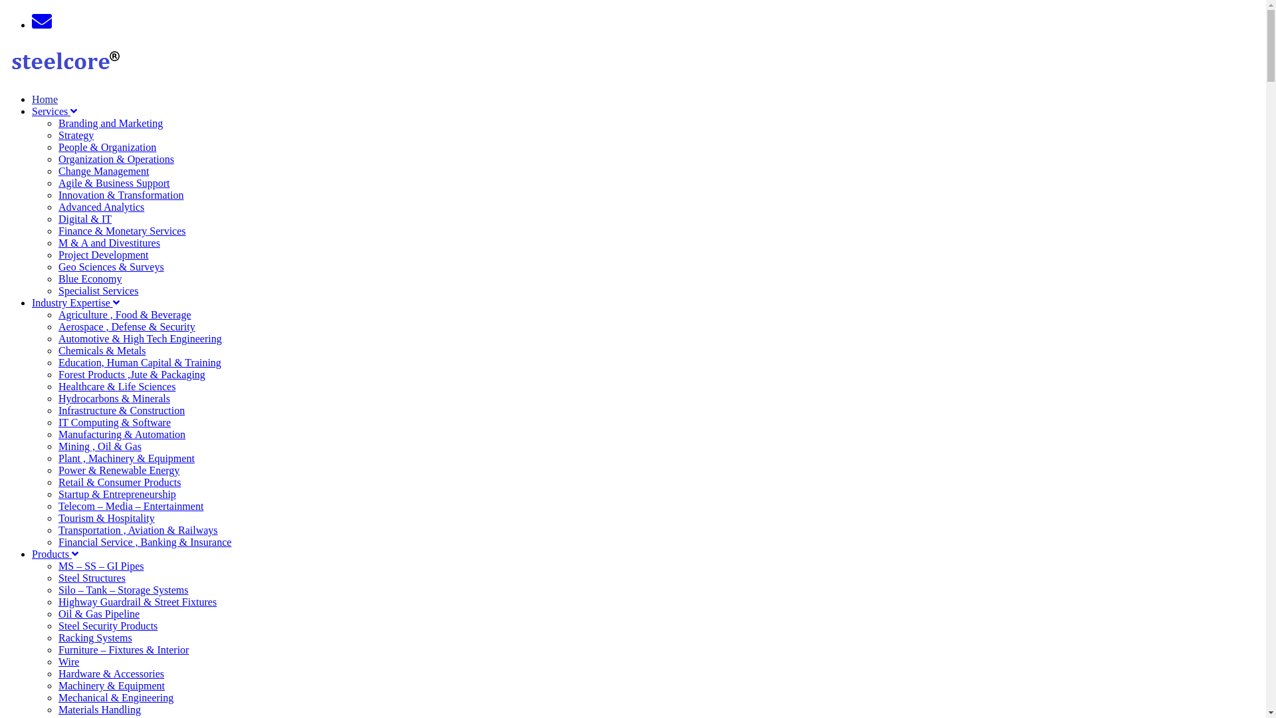 Image resolution: width=1276 pixels, height=718 pixels. I want to click on Agile & Business Support, so click(114, 183).